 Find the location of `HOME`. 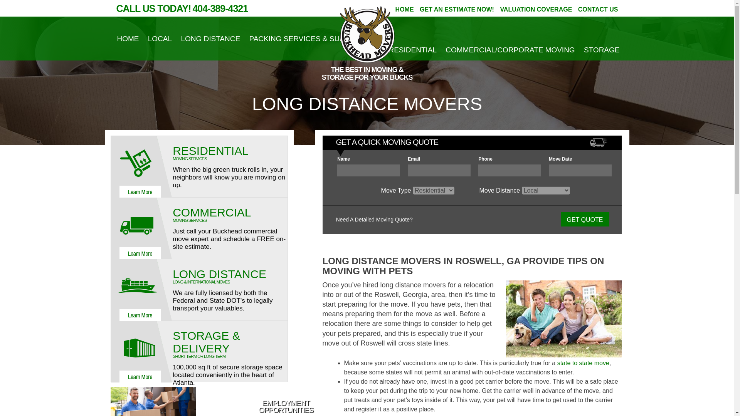

HOME is located at coordinates (128, 39).